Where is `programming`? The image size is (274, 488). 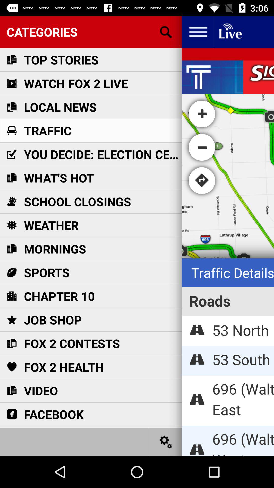
programming is located at coordinates (230, 32).